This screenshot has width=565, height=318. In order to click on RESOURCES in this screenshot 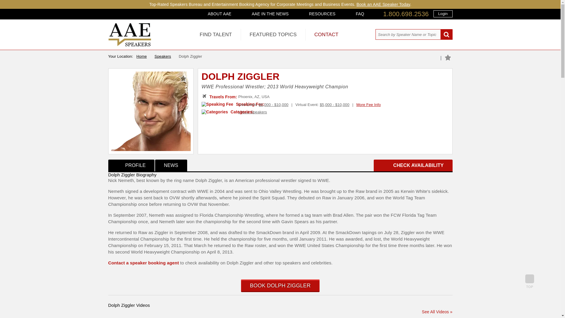, I will do `click(322, 14)`.